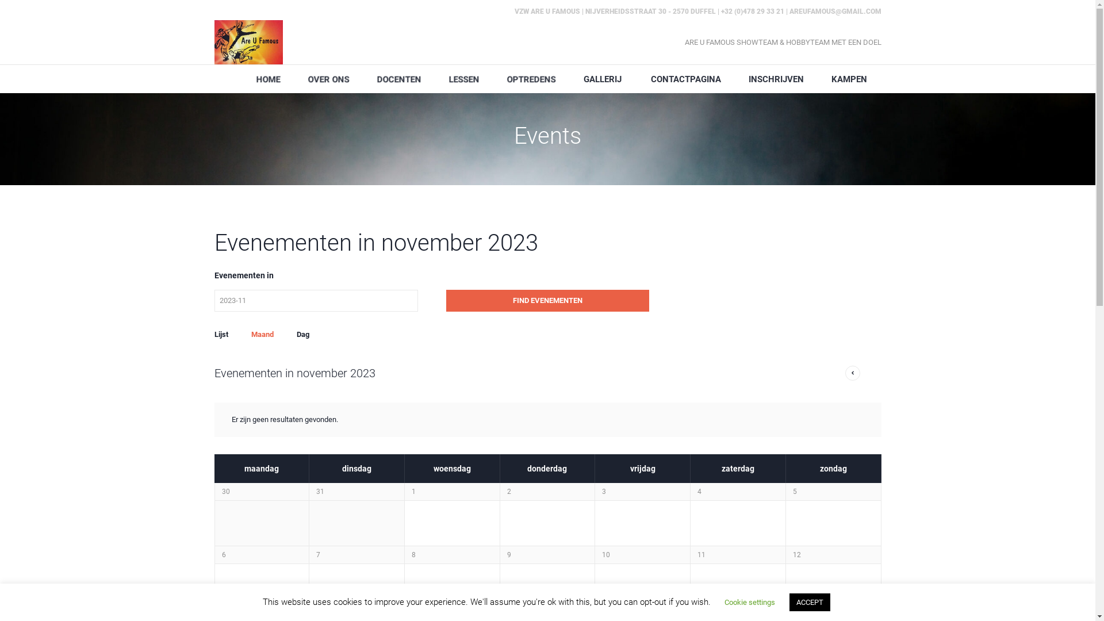 This screenshot has height=621, width=1104. What do you see at coordinates (398, 79) in the screenshot?
I see `DOCENTEN` at bounding box center [398, 79].